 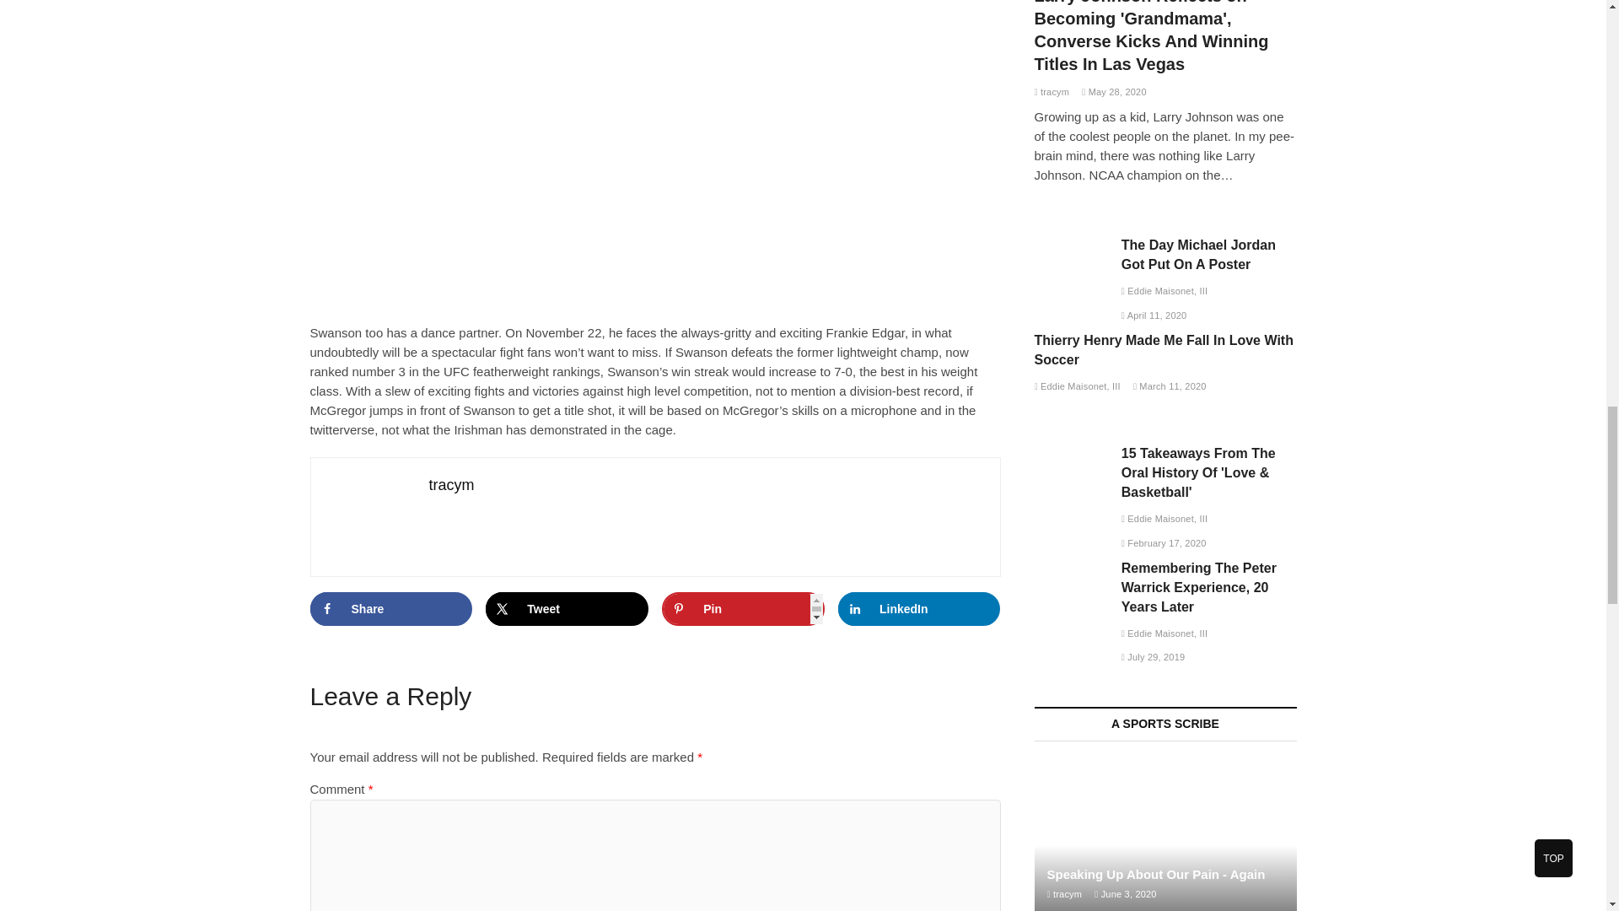 What do you see at coordinates (567, 609) in the screenshot?
I see `Share on X` at bounding box center [567, 609].